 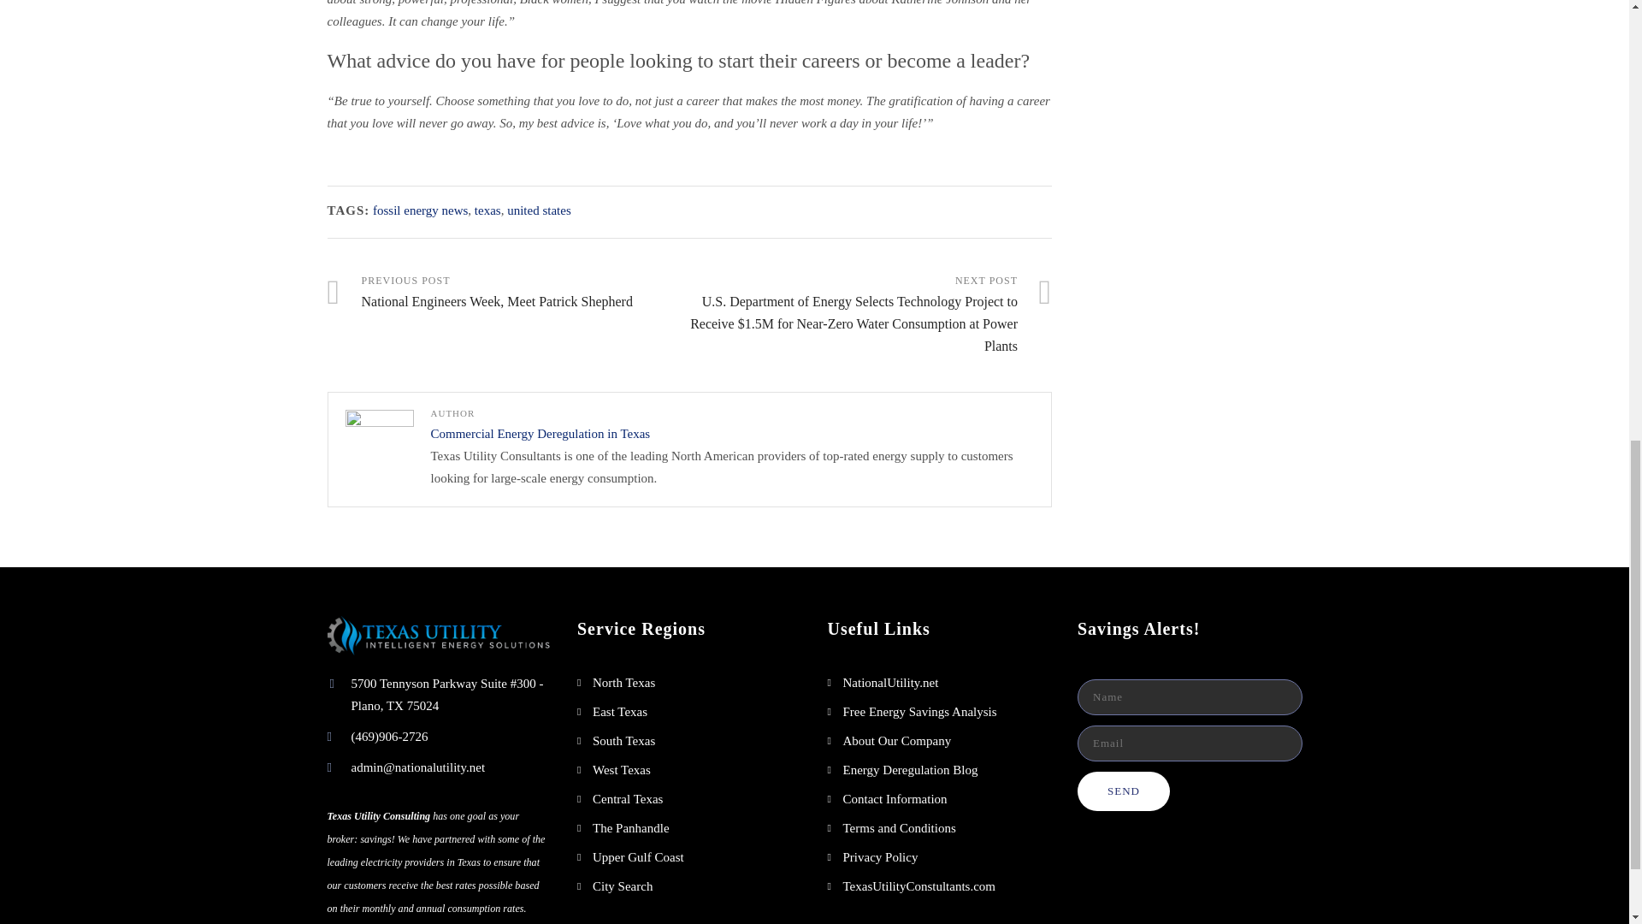 I want to click on North Texas, so click(x=508, y=293).